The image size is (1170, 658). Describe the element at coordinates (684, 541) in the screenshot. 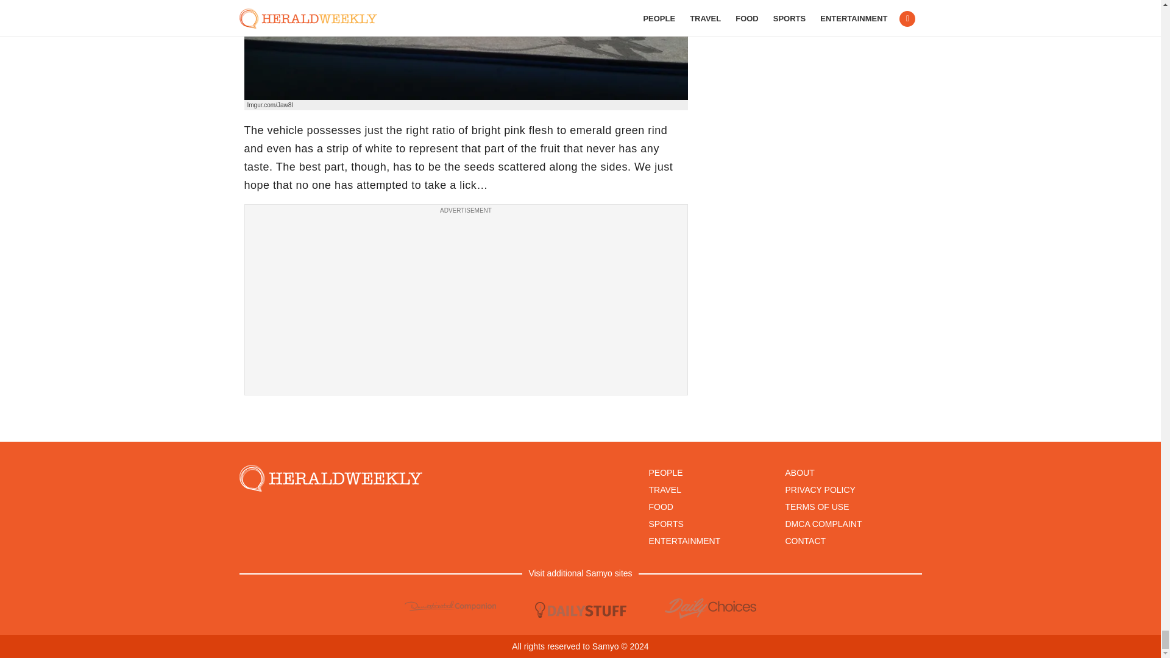

I see `ENTERTAINMENT` at that location.